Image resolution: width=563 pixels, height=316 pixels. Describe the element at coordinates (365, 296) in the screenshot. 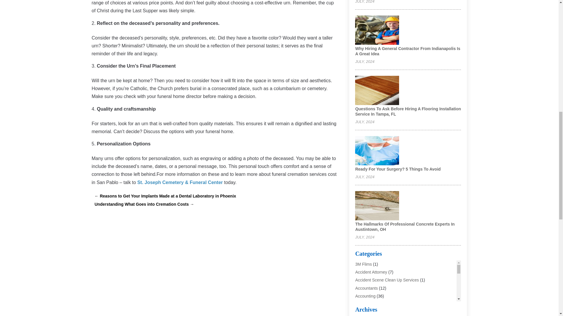

I see `Accounting` at that location.